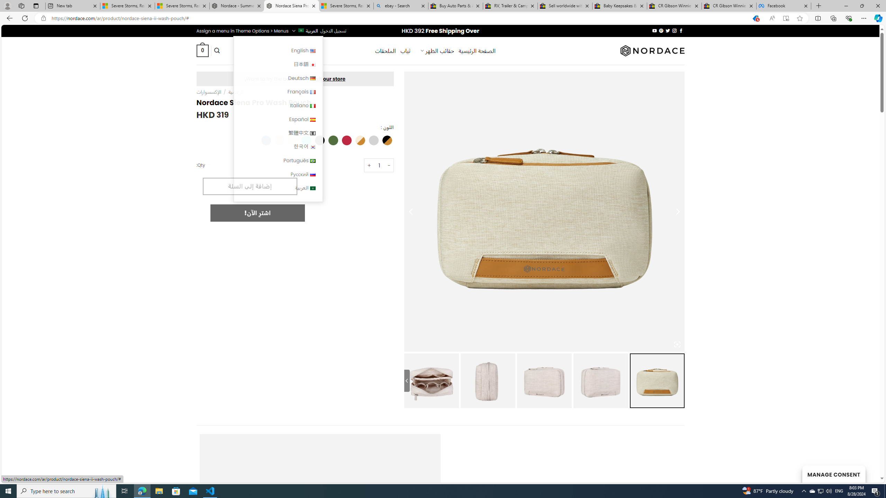  I want to click on English, so click(313, 51).